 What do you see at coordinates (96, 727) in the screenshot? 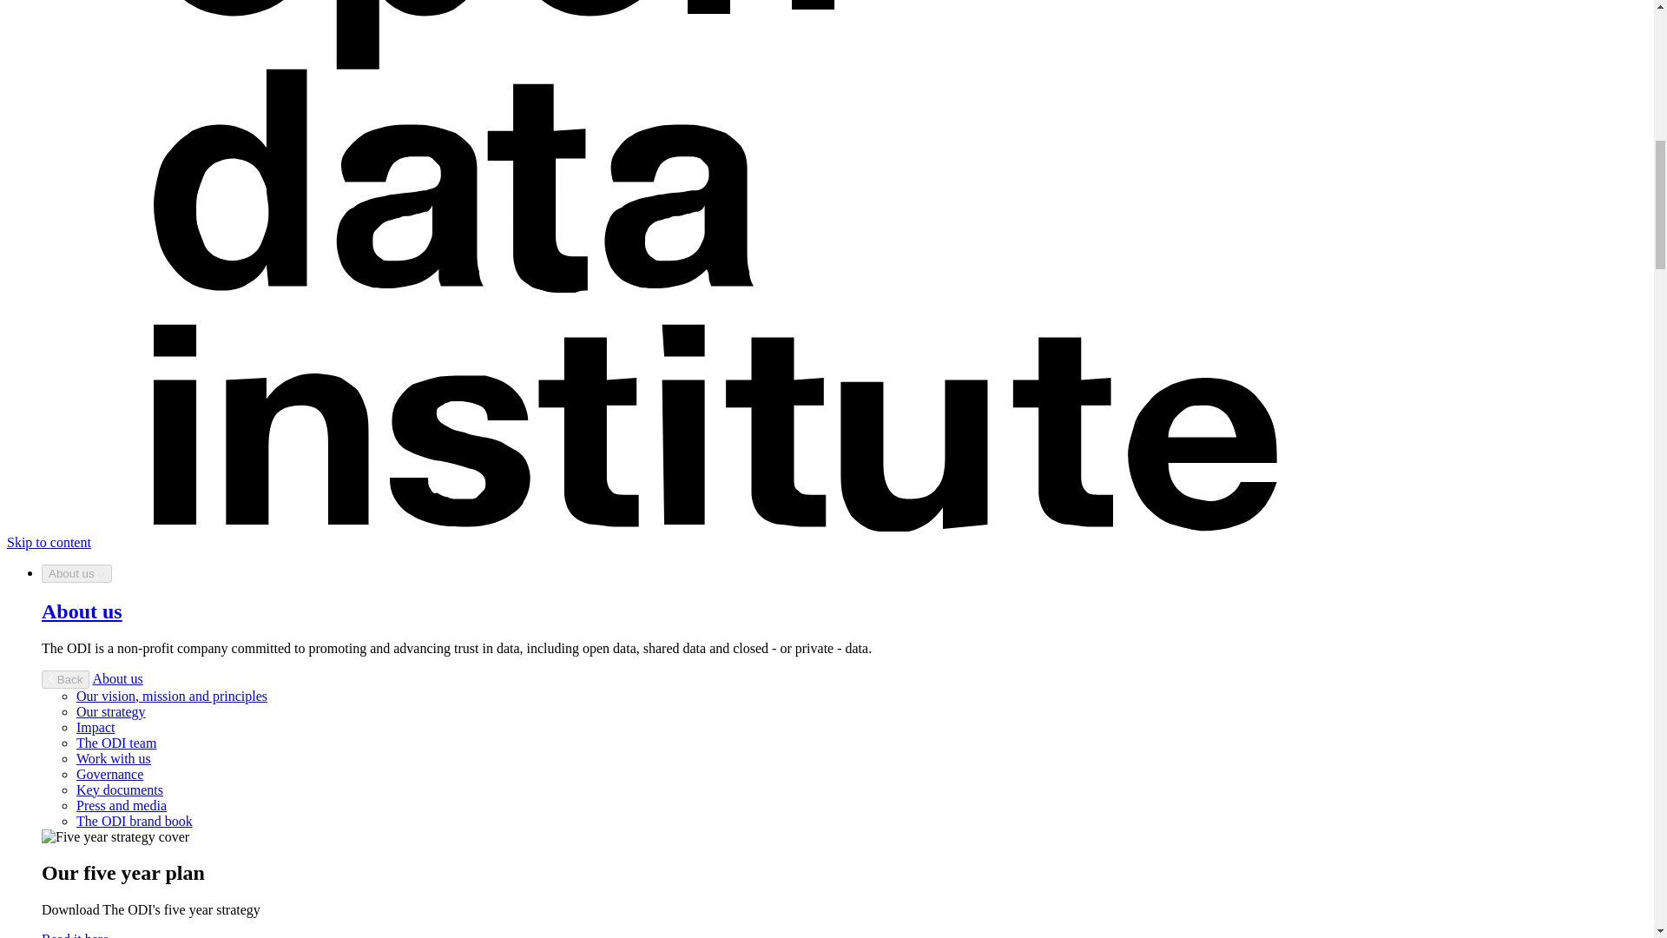
I see `Impact` at bounding box center [96, 727].